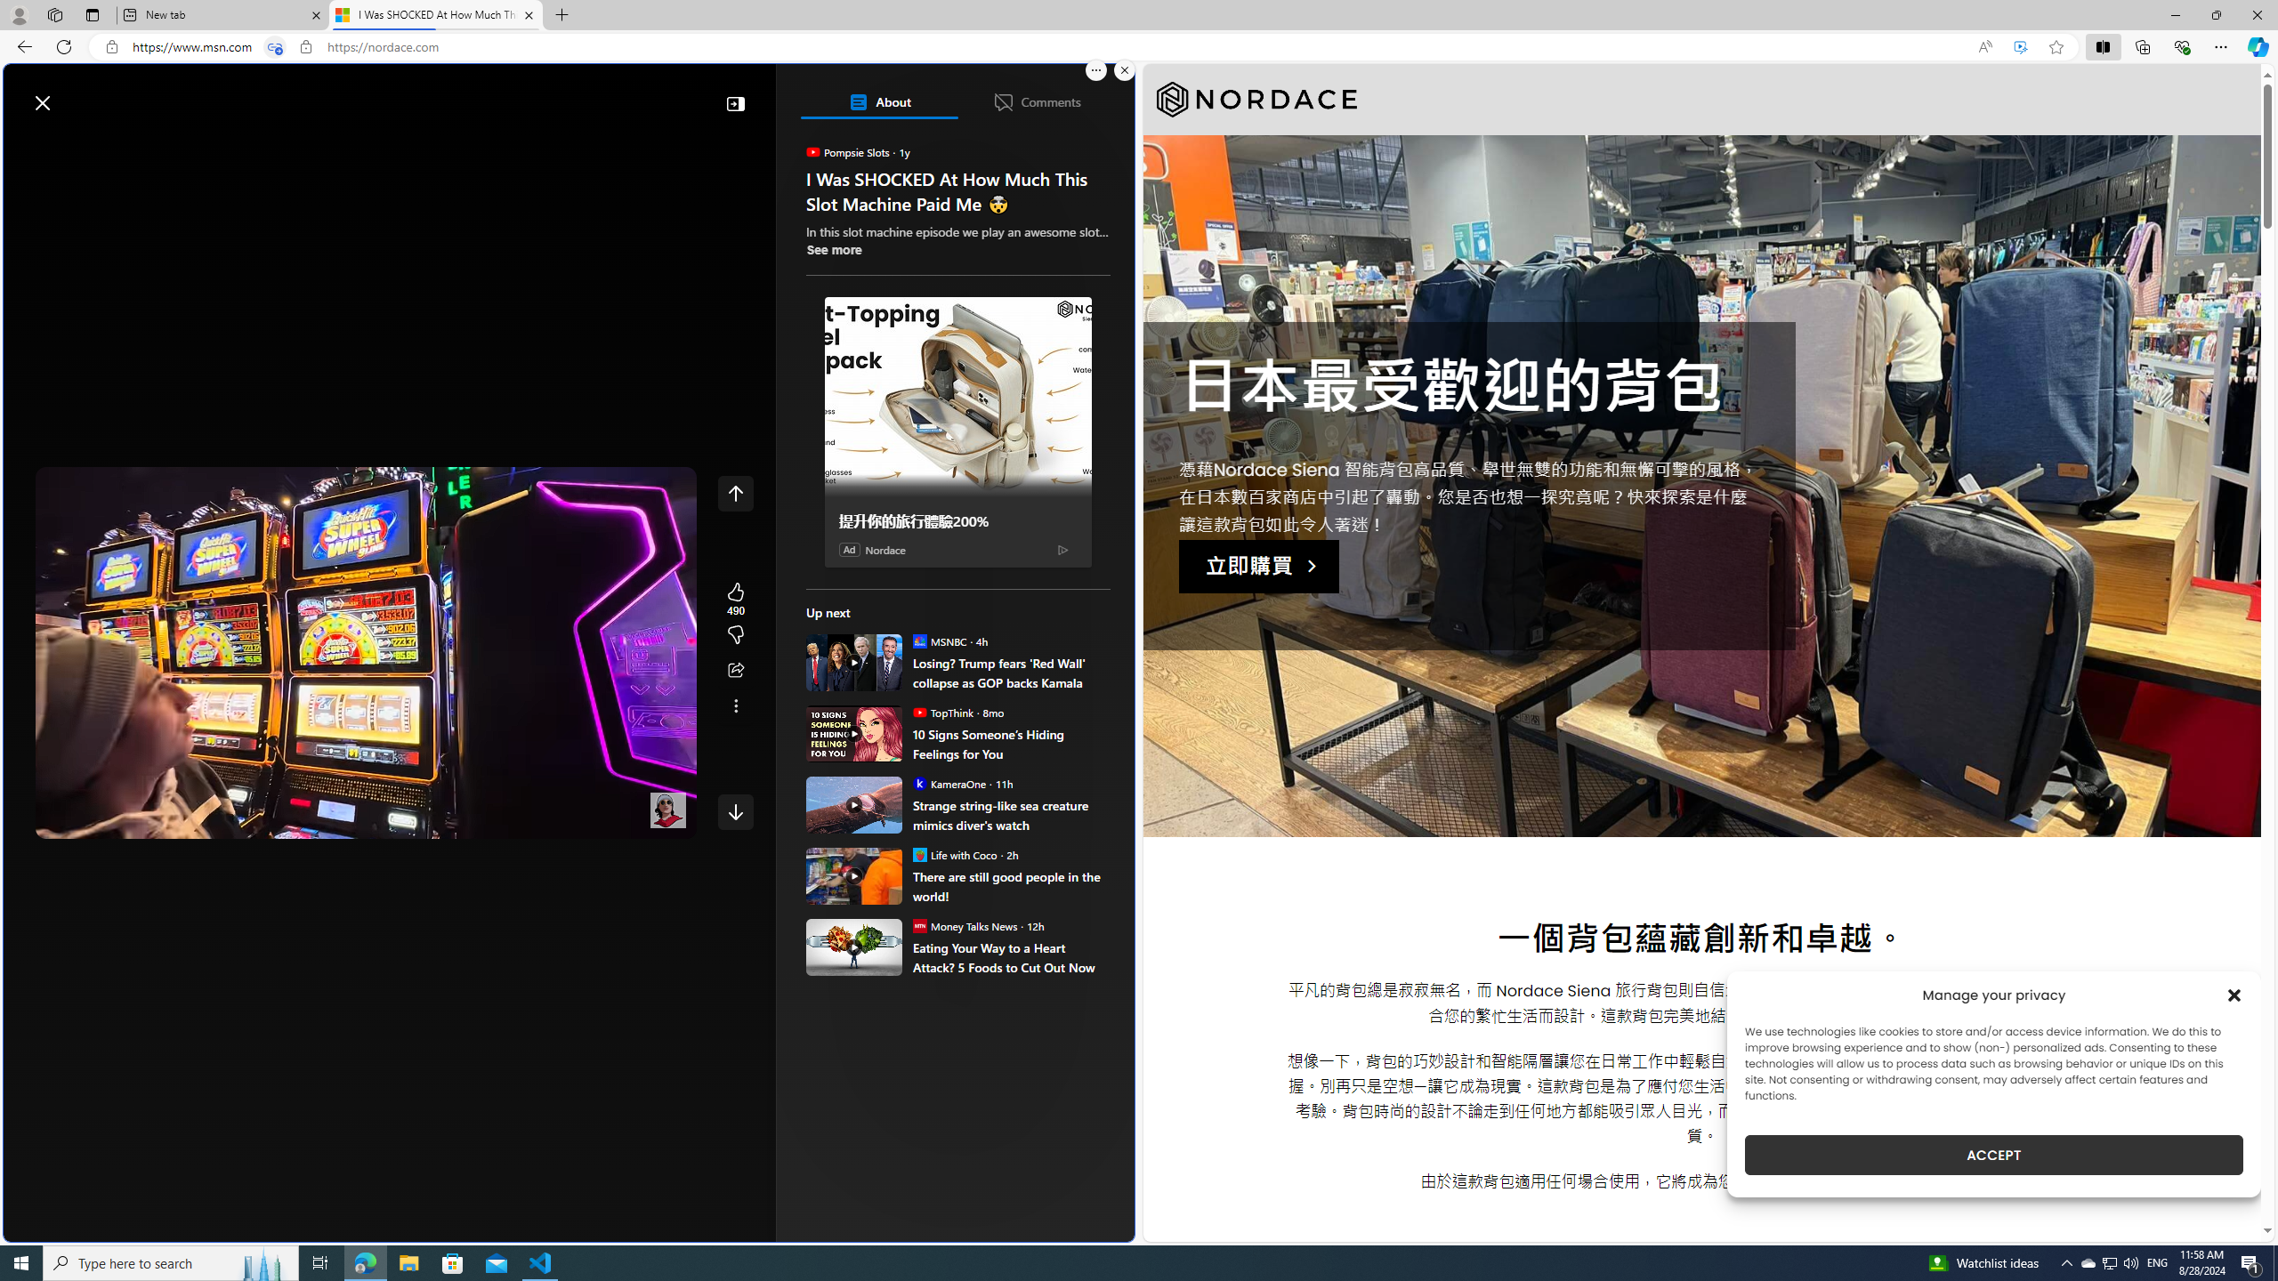  Describe the element at coordinates (26, 145) in the screenshot. I see `Class: button-glyph` at that location.